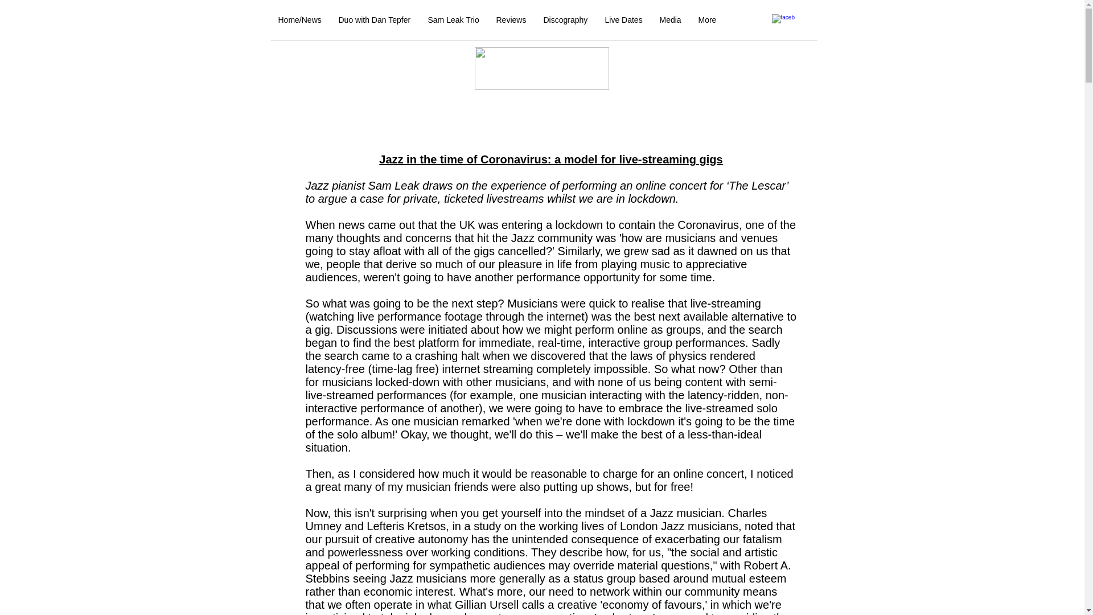  Describe the element at coordinates (624, 19) in the screenshot. I see `Live Dates` at that location.